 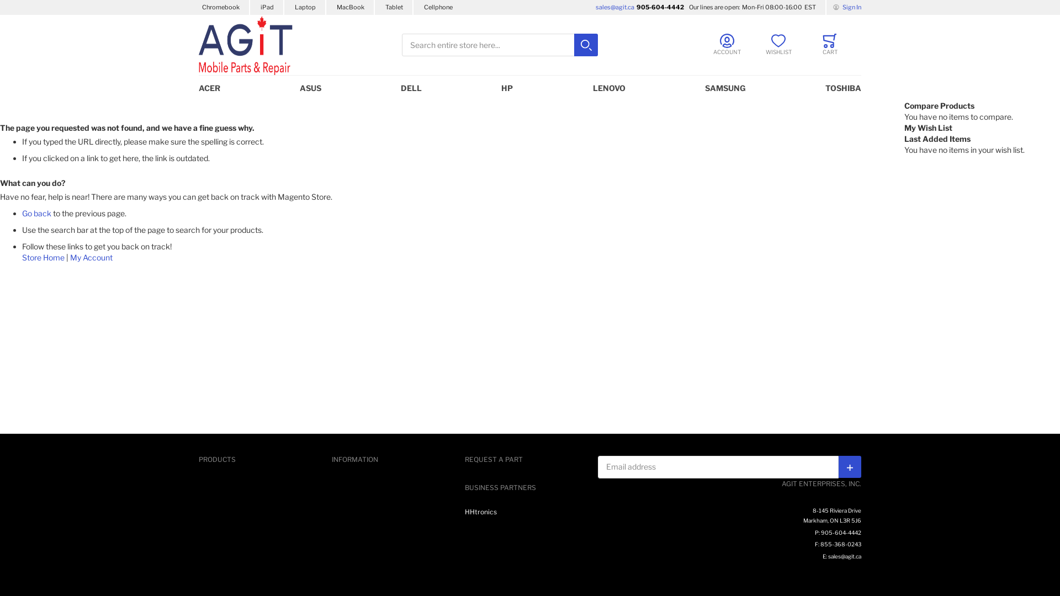 What do you see at coordinates (725, 88) in the screenshot?
I see `SAMSUNG` at bounding box center [725, 88].